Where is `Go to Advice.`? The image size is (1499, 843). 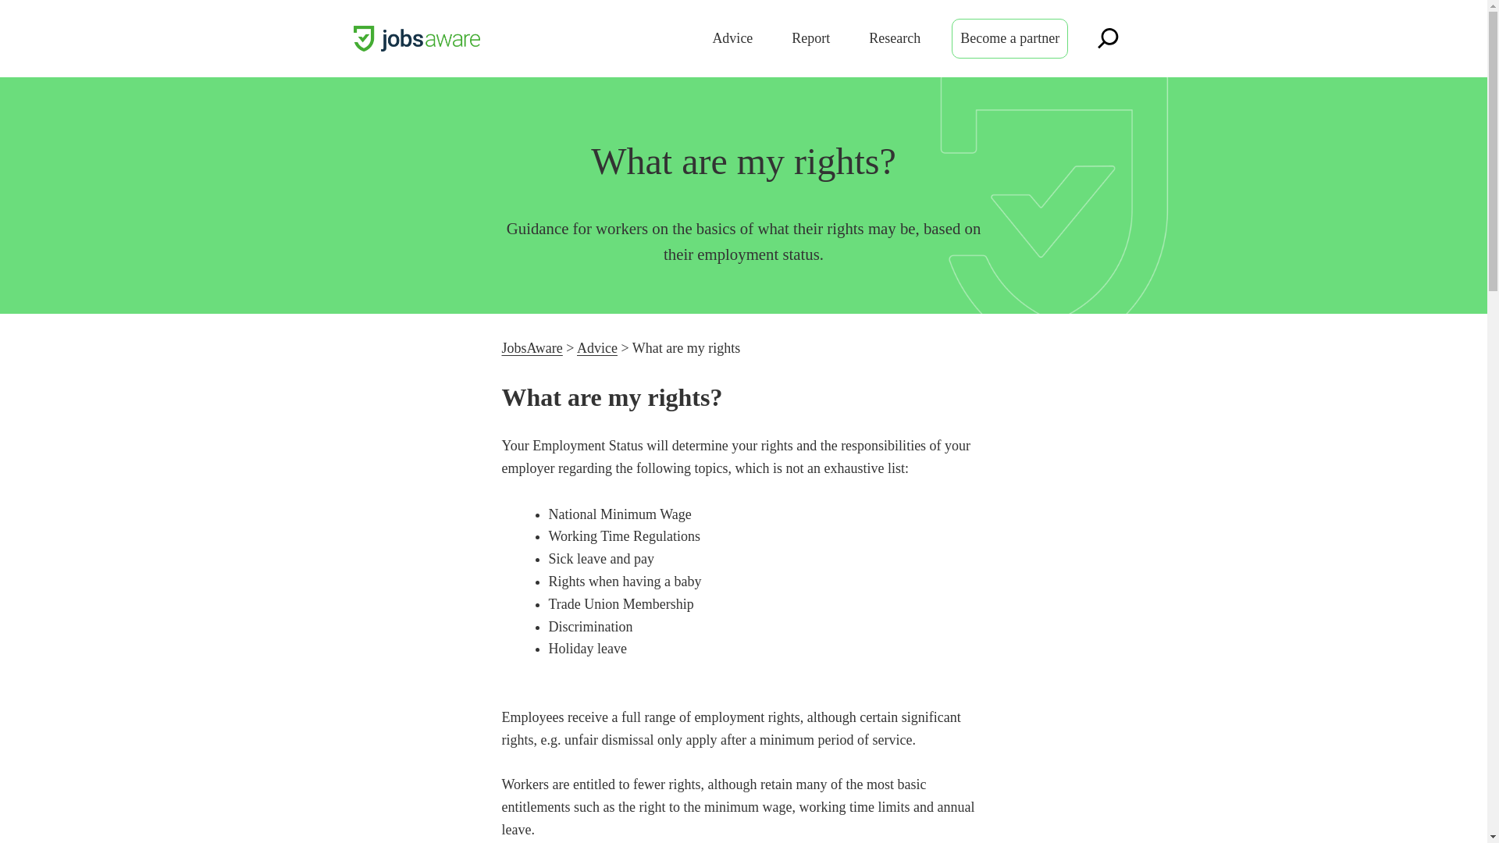
Go to Advice. is located at coordinates (597, 348).